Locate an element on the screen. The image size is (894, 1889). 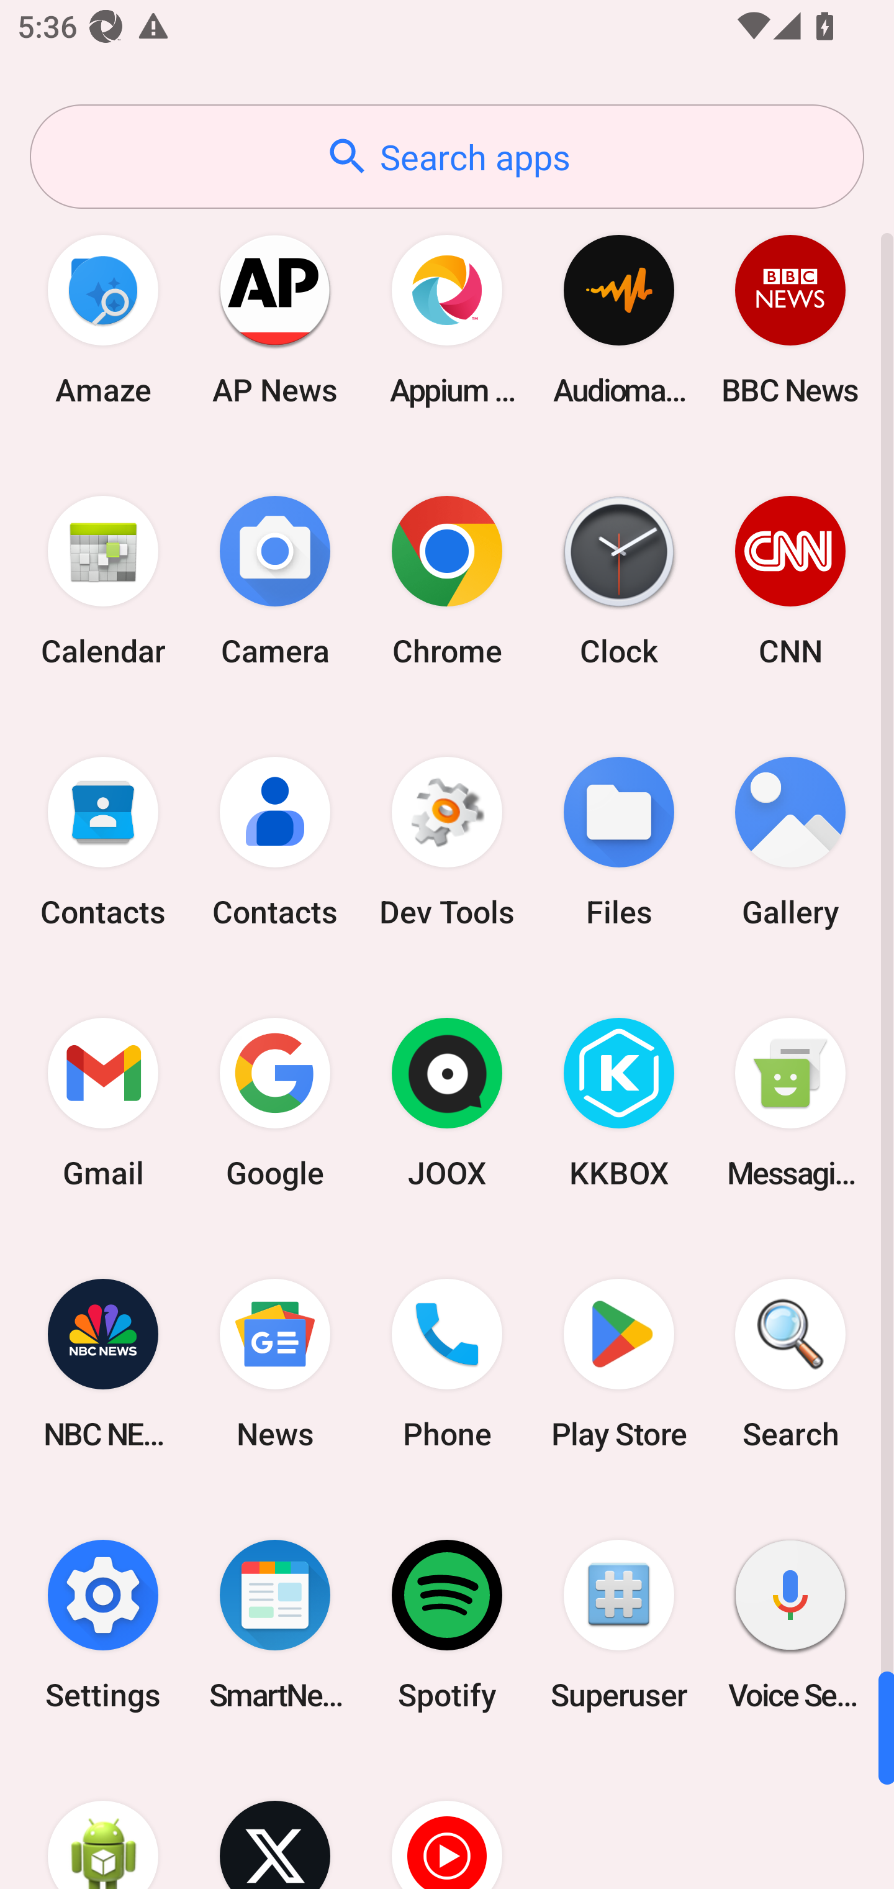
Gallery is located at coordinates (790, 843).